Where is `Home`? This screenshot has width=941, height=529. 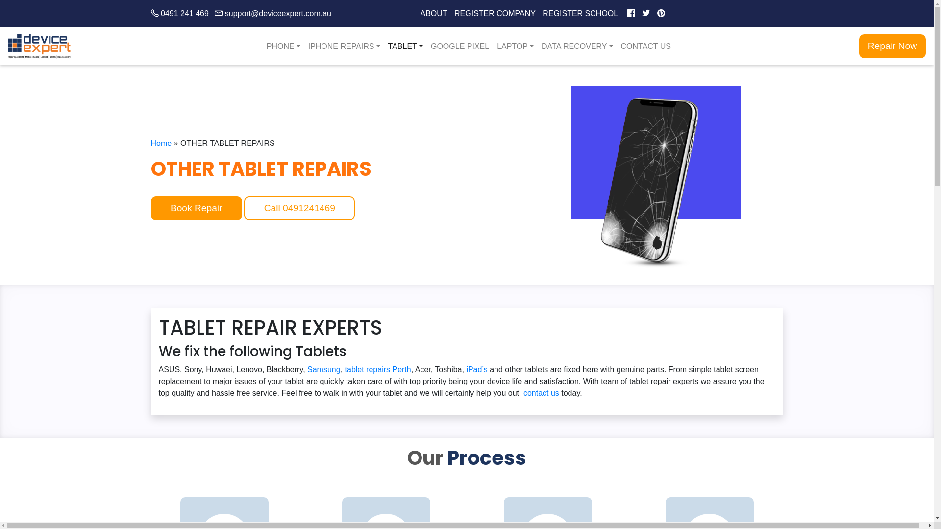
Home is located at coordinates (162, 143).